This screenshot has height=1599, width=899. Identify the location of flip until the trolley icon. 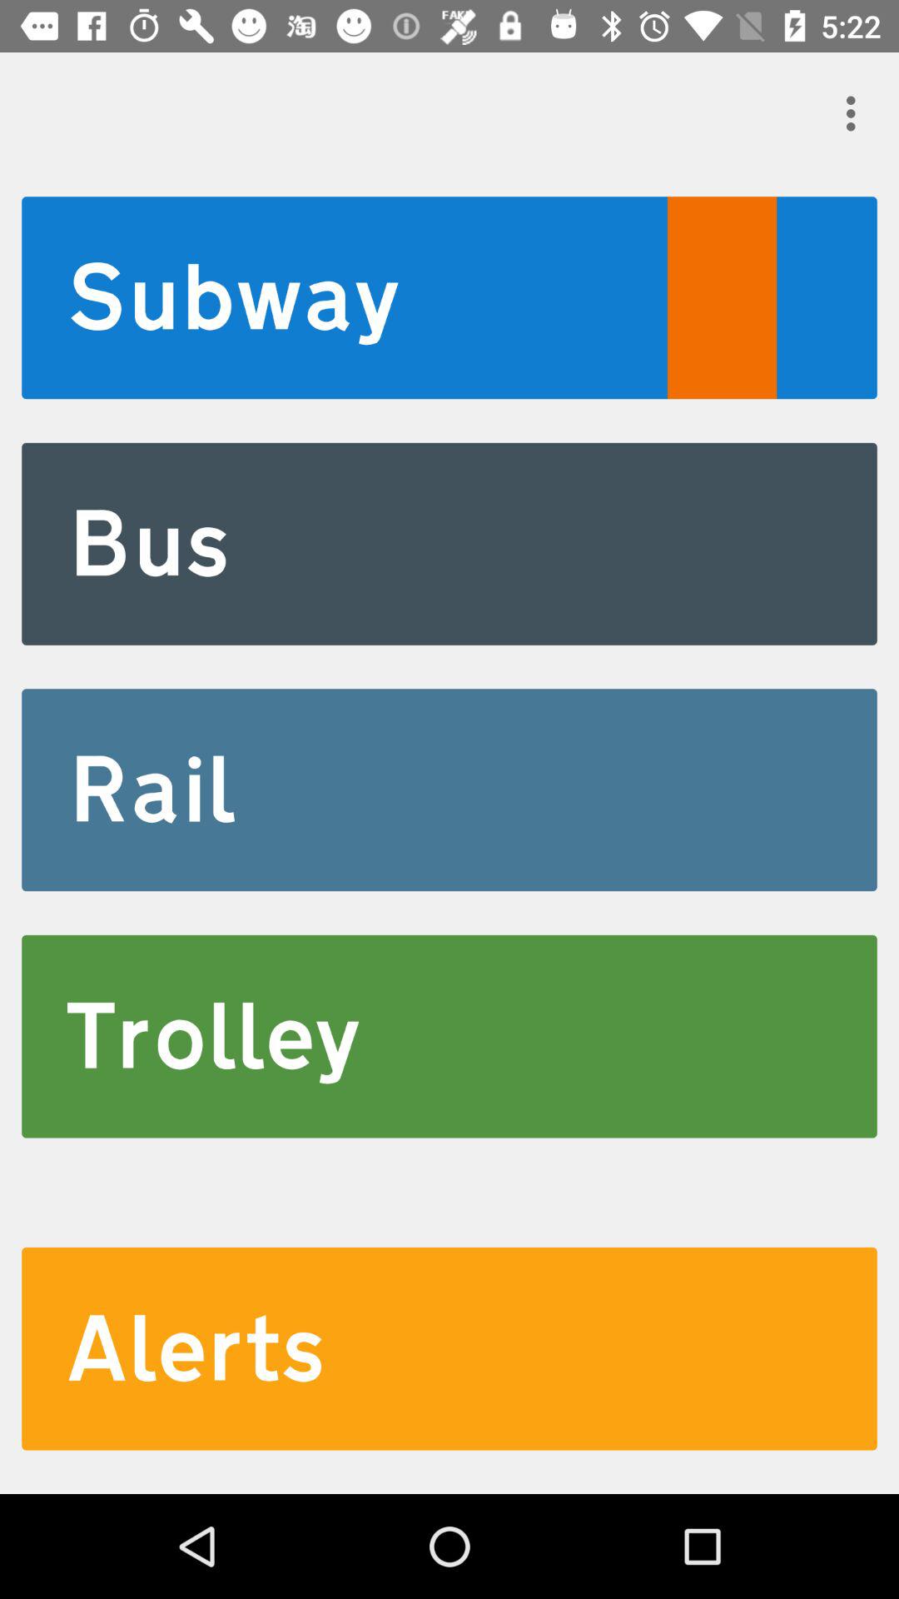
(449, 1036).